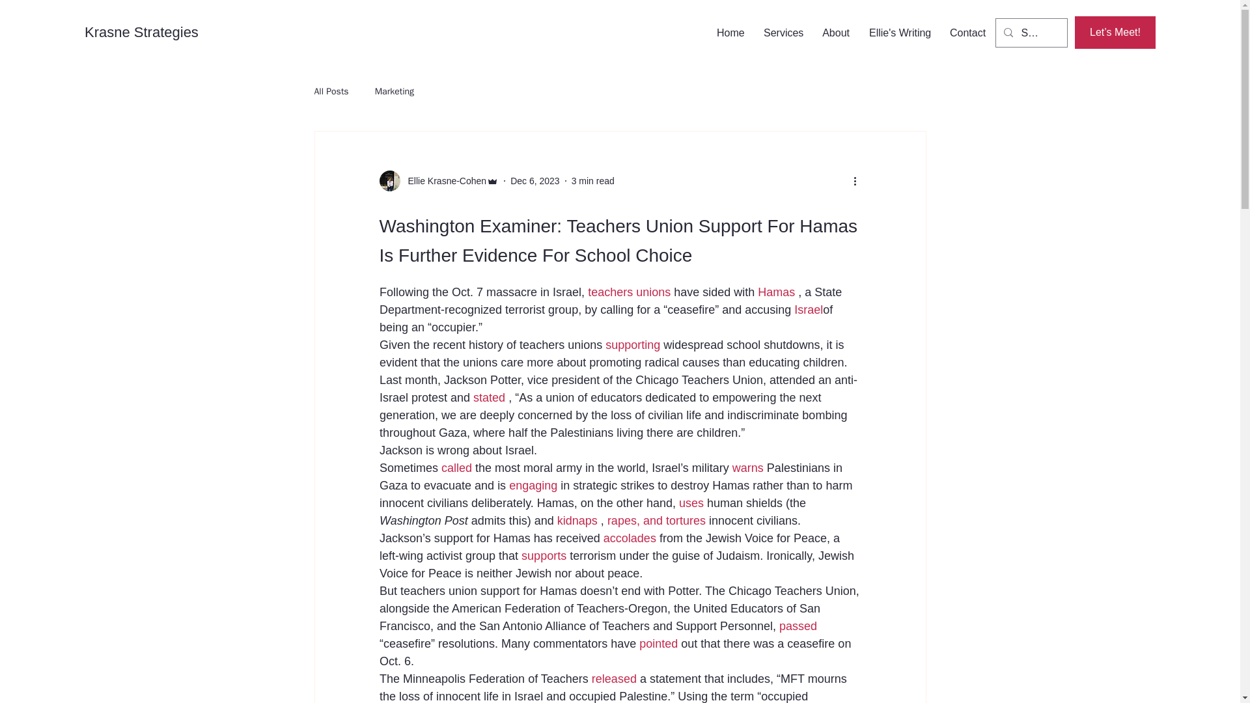  I want to click on Hamas, so click(776, 292).